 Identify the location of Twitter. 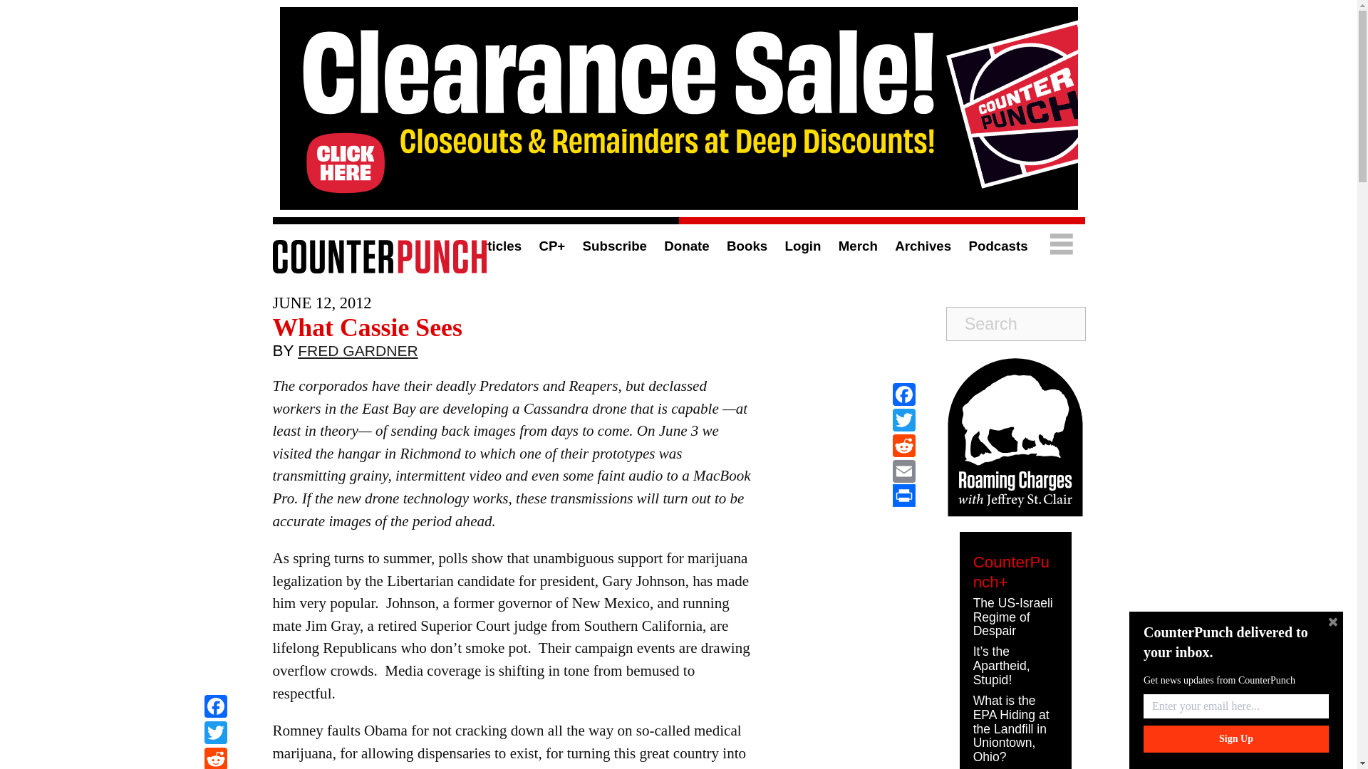
(903, 420).